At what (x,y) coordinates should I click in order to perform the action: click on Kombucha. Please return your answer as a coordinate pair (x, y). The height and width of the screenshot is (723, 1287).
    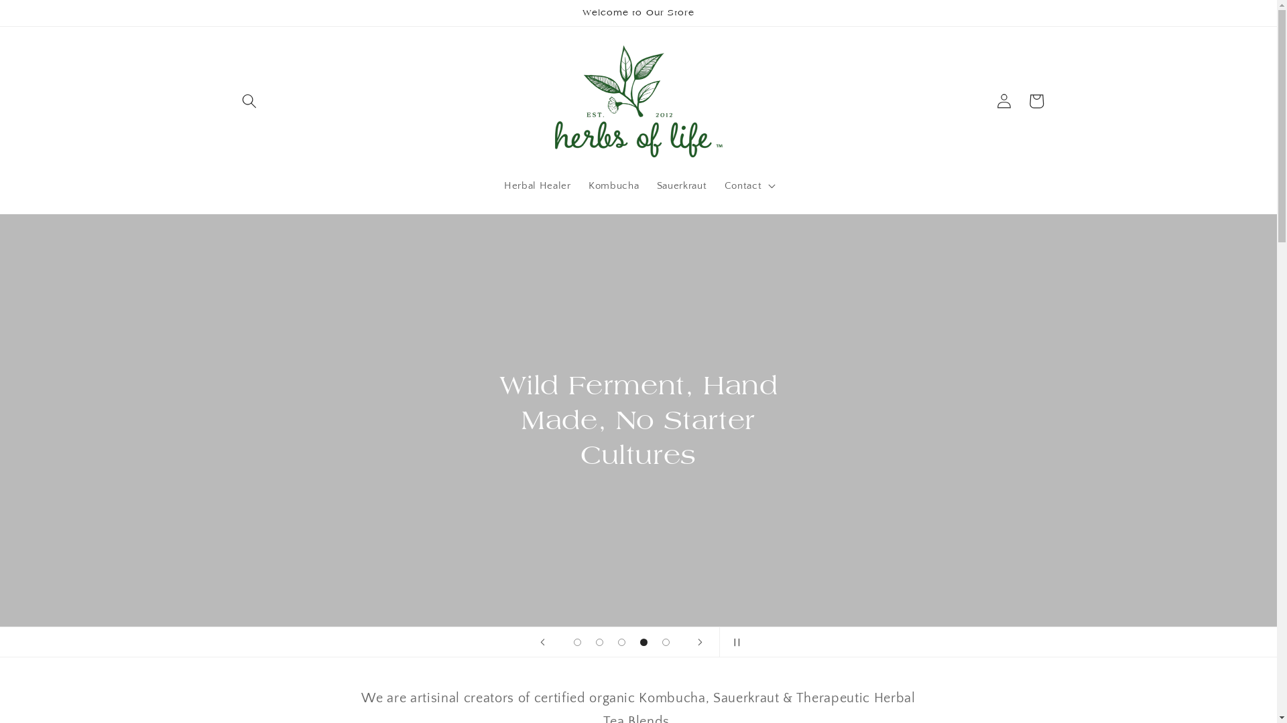
    Looking at the image, I should click on (614, 185).